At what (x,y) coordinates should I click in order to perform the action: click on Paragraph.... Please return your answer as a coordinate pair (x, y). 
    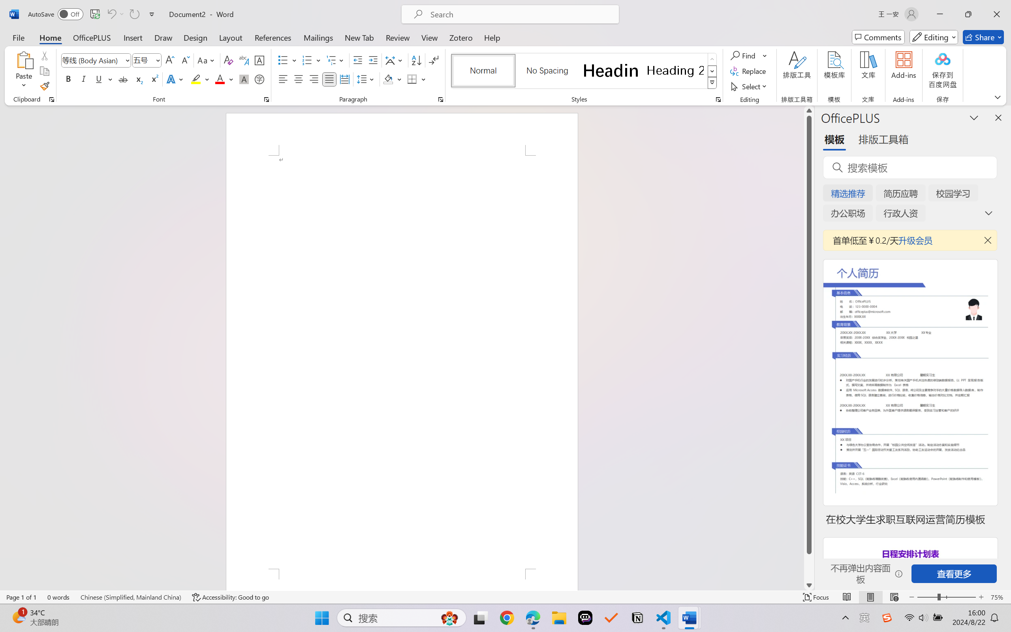
    Looking at the image, I should click on (441, 100).